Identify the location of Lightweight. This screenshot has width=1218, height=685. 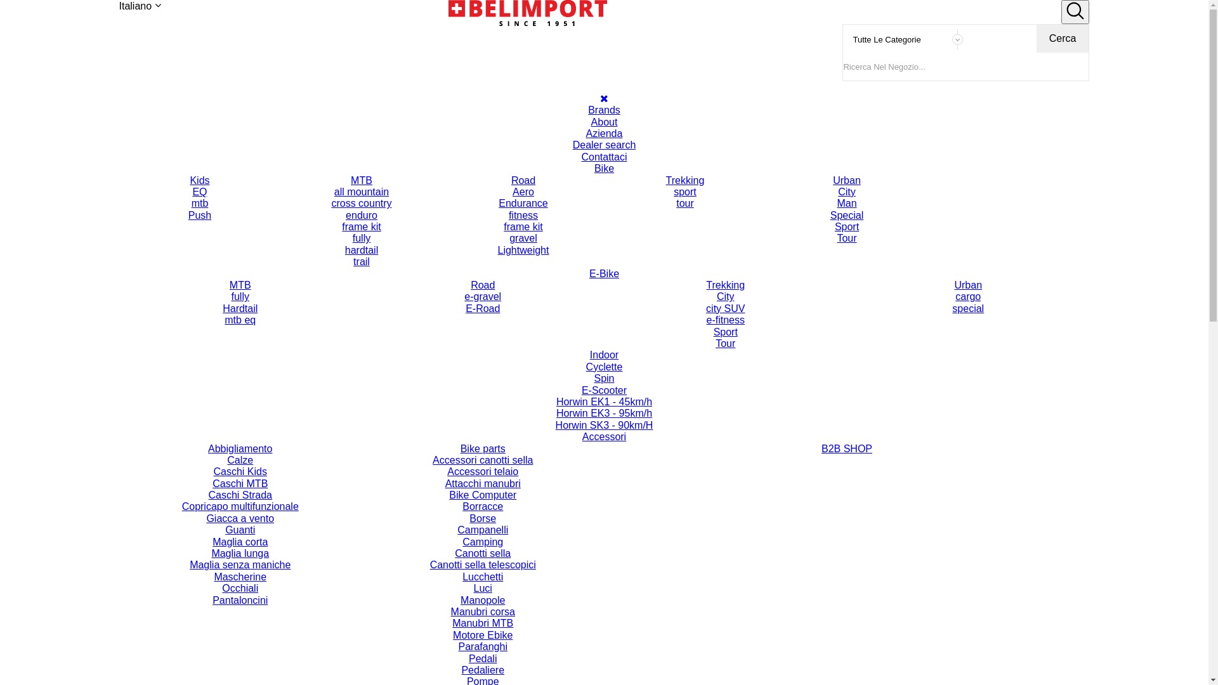
(523, 251).